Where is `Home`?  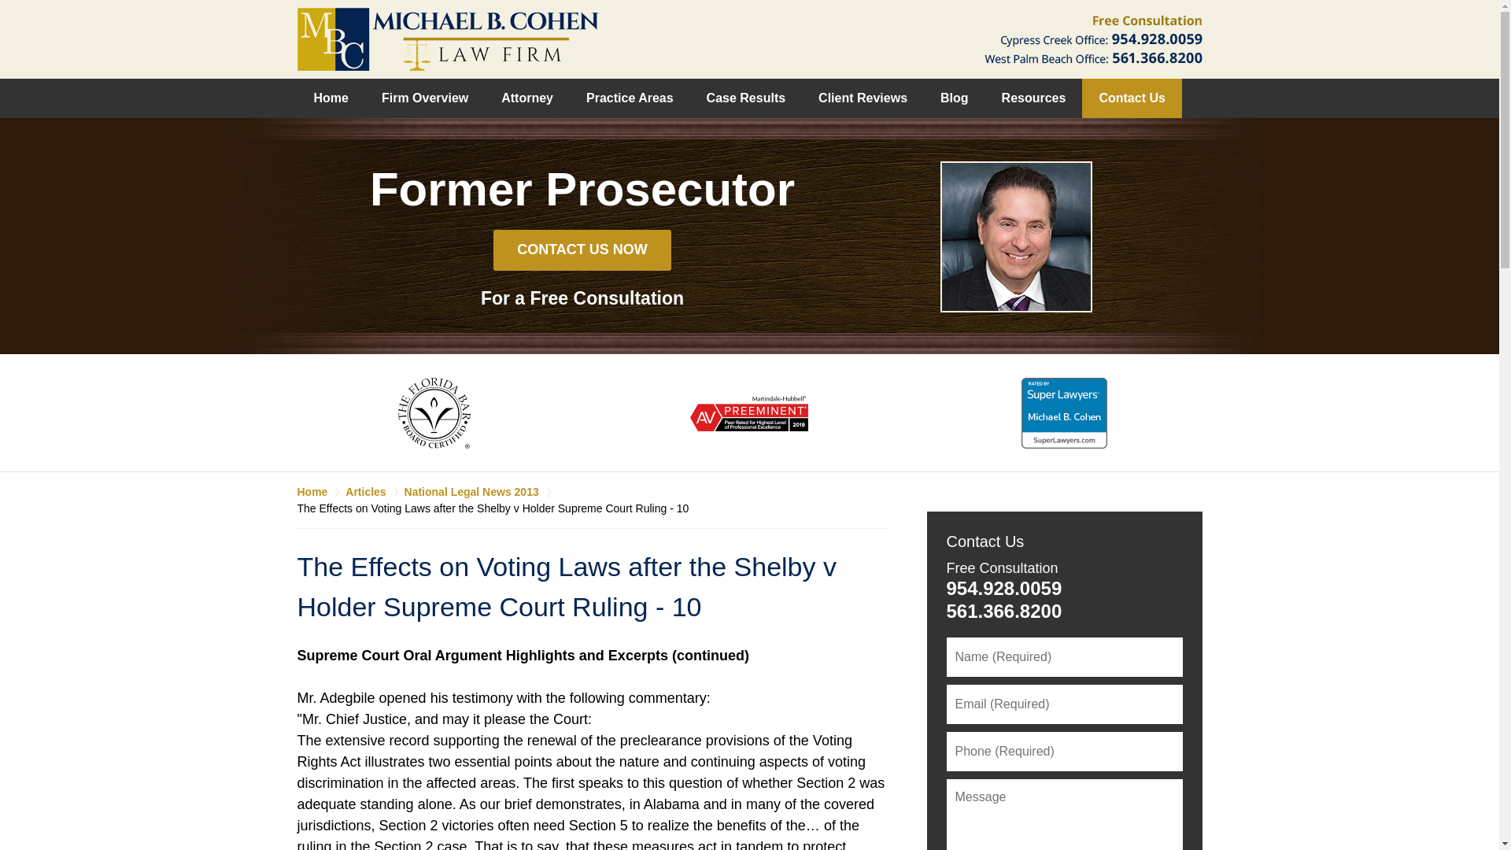 Home is located at coordinates (321, 491).